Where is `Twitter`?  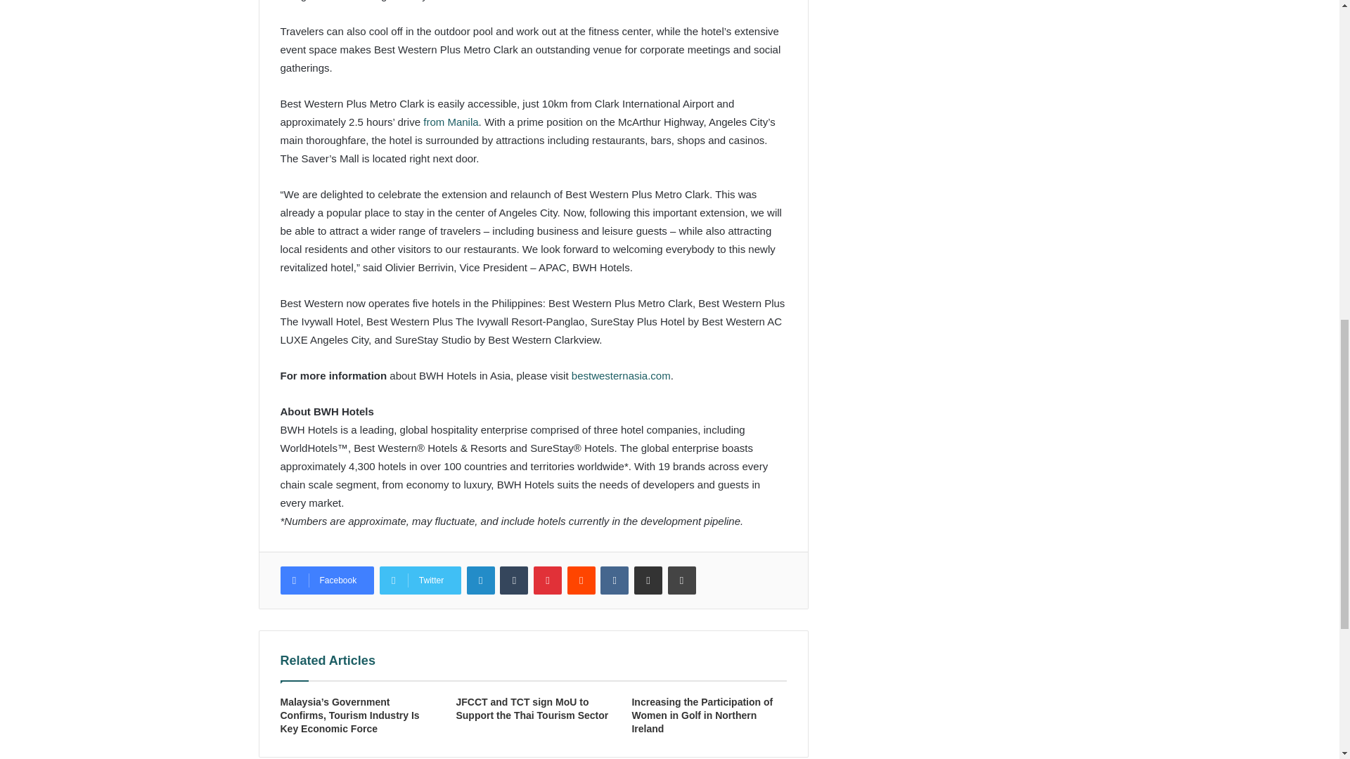 Twitter is located at coordinates (420, 580).